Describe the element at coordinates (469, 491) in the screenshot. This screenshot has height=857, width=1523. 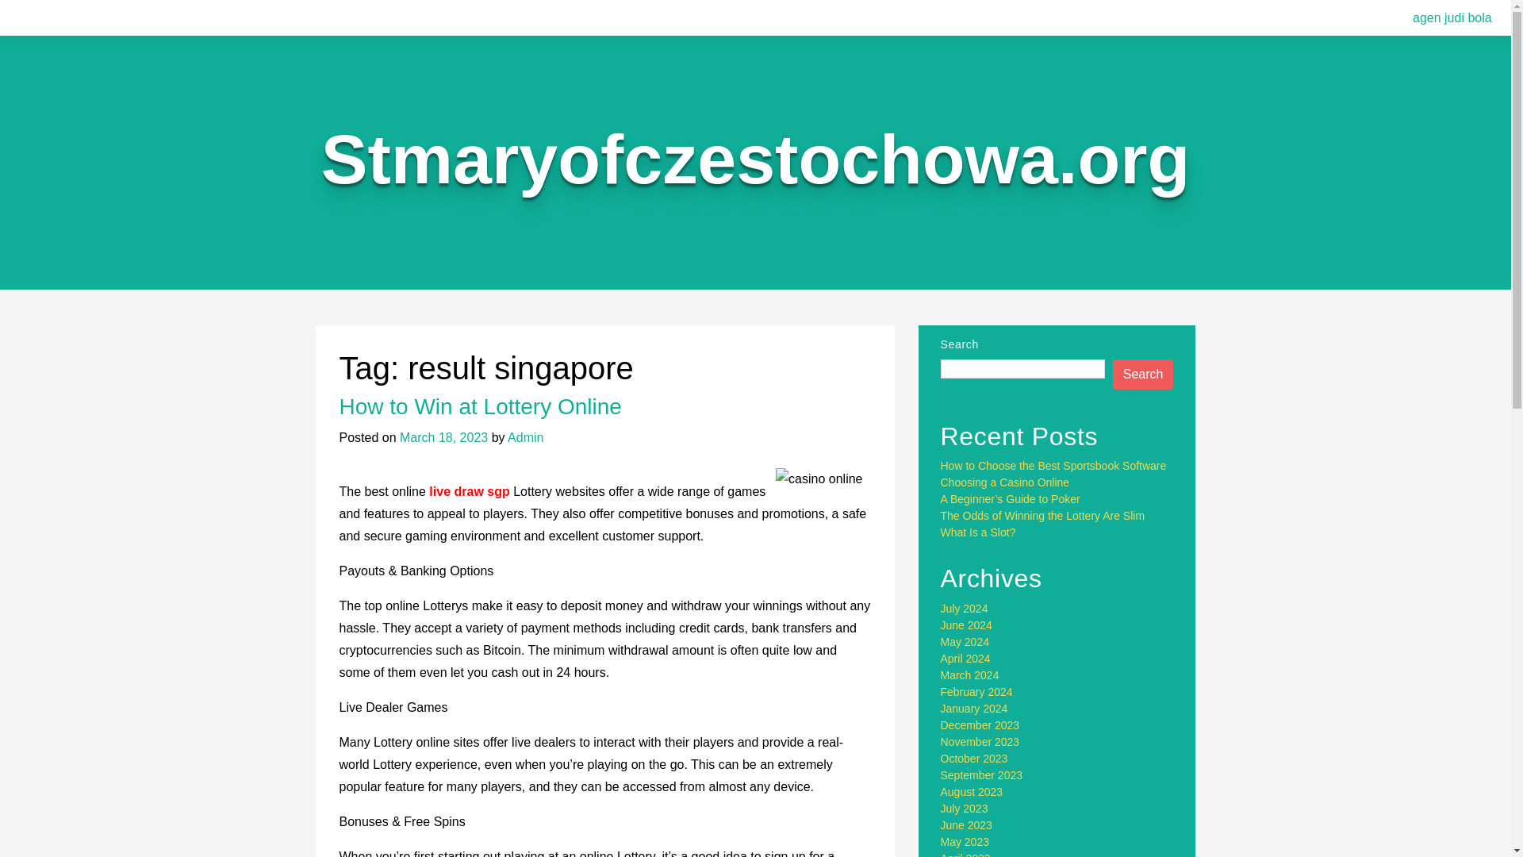
I see `live draw sgp` at that location.